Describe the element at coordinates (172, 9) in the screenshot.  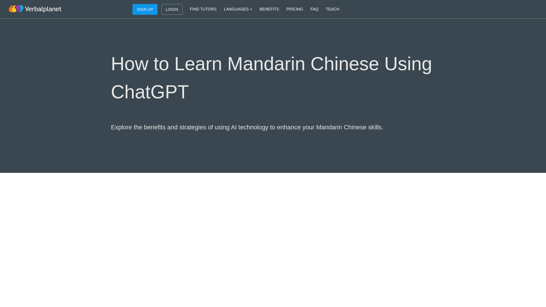
I see `LOGIN` at that location.